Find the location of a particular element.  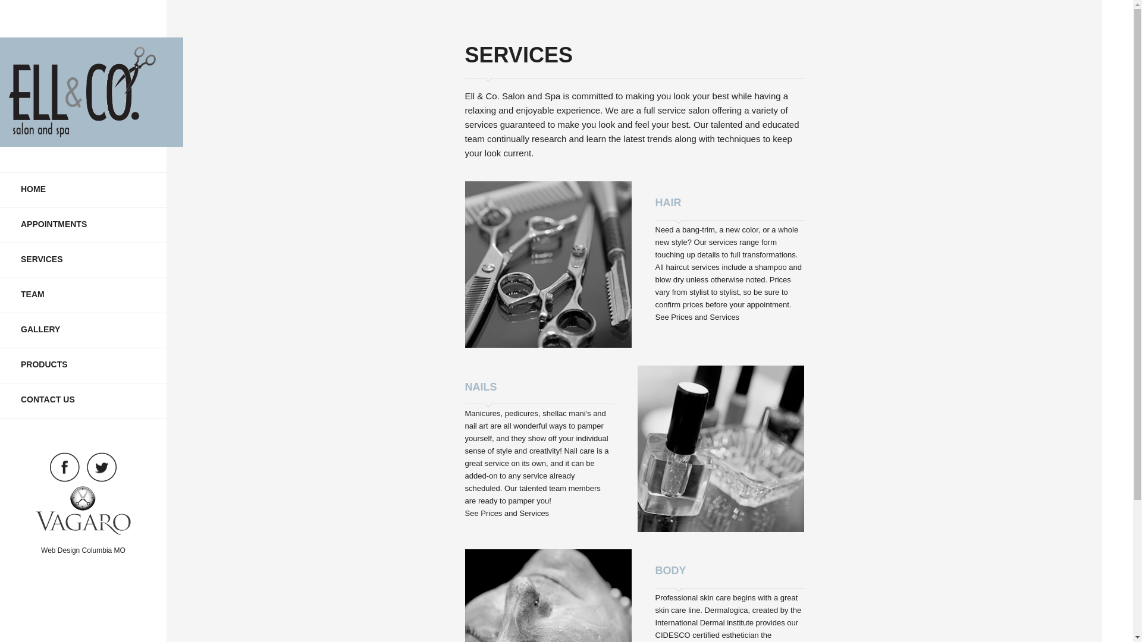

Web Design Columbia MO is located at coordinates (83, 550).